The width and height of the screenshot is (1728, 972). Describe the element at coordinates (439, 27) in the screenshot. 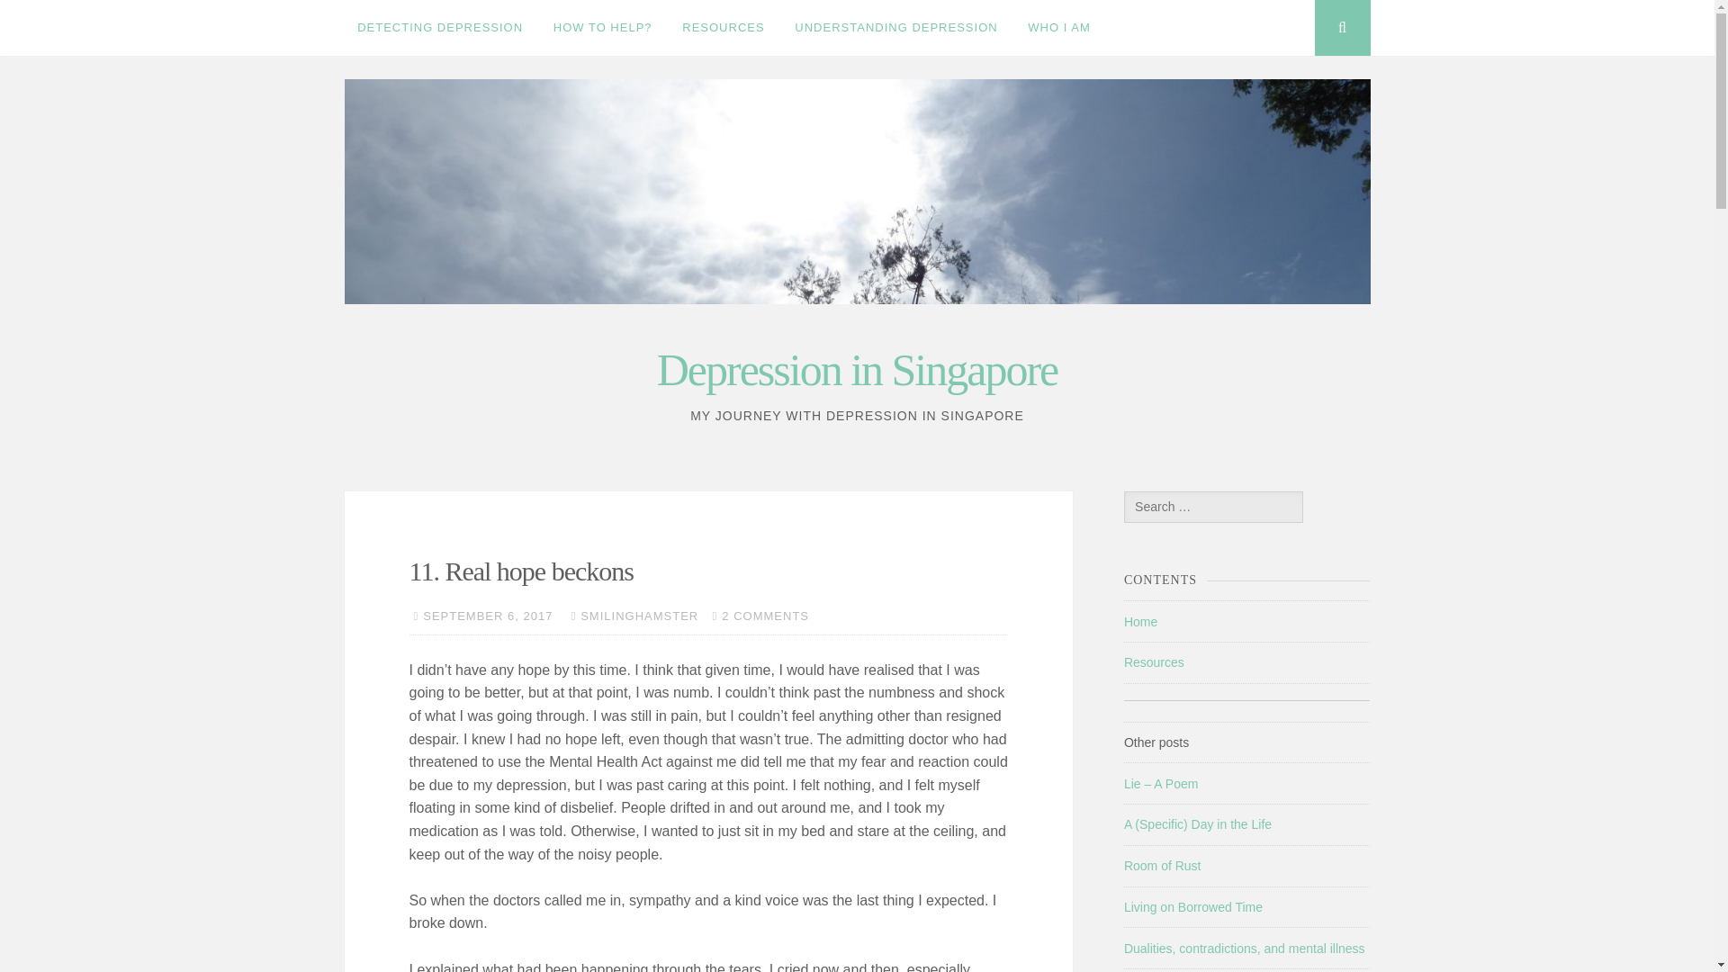

I see `DETECTING DEPRESSION` at that location.